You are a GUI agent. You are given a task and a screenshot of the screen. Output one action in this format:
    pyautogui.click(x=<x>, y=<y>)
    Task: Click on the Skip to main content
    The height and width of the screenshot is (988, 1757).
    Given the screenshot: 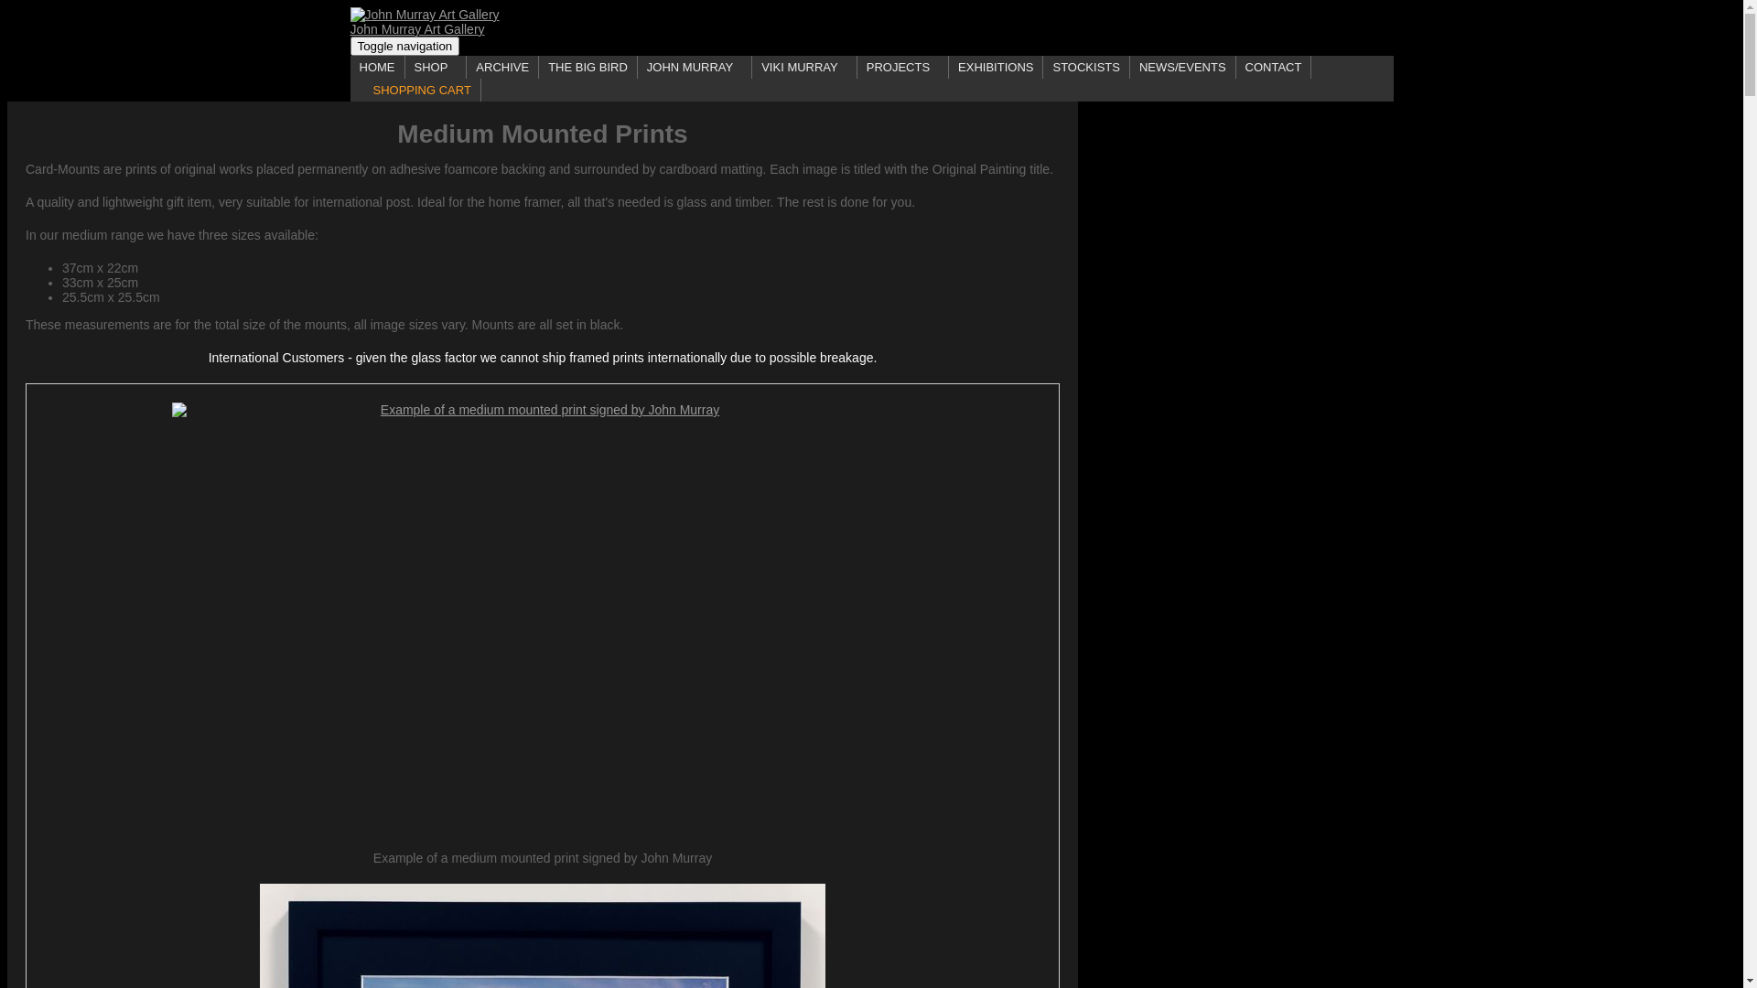 What is the action you would take?
    pyautogui.click(x=7, y=7)
    